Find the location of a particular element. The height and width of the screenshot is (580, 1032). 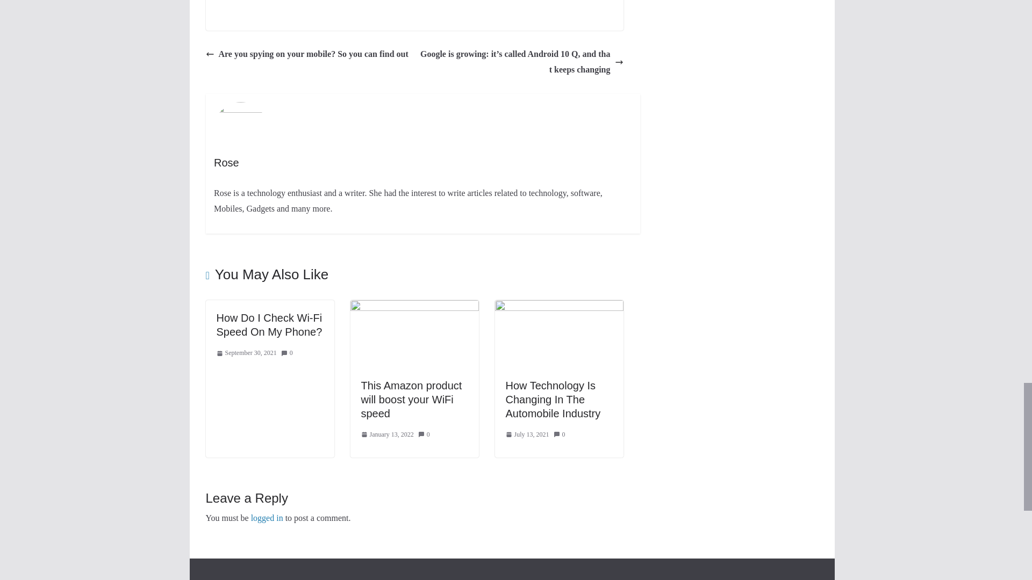

This Amazon product will boost your WiFi speed is located at coordinates (412, 400).